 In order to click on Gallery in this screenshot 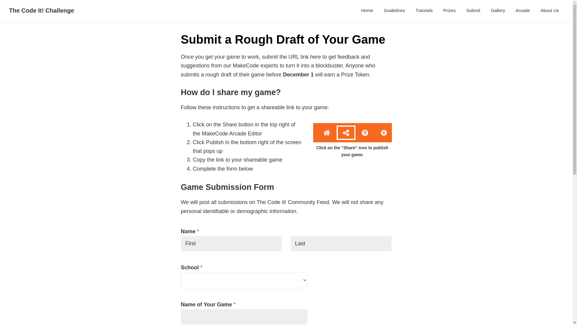, I will do `click(498, 10)`.